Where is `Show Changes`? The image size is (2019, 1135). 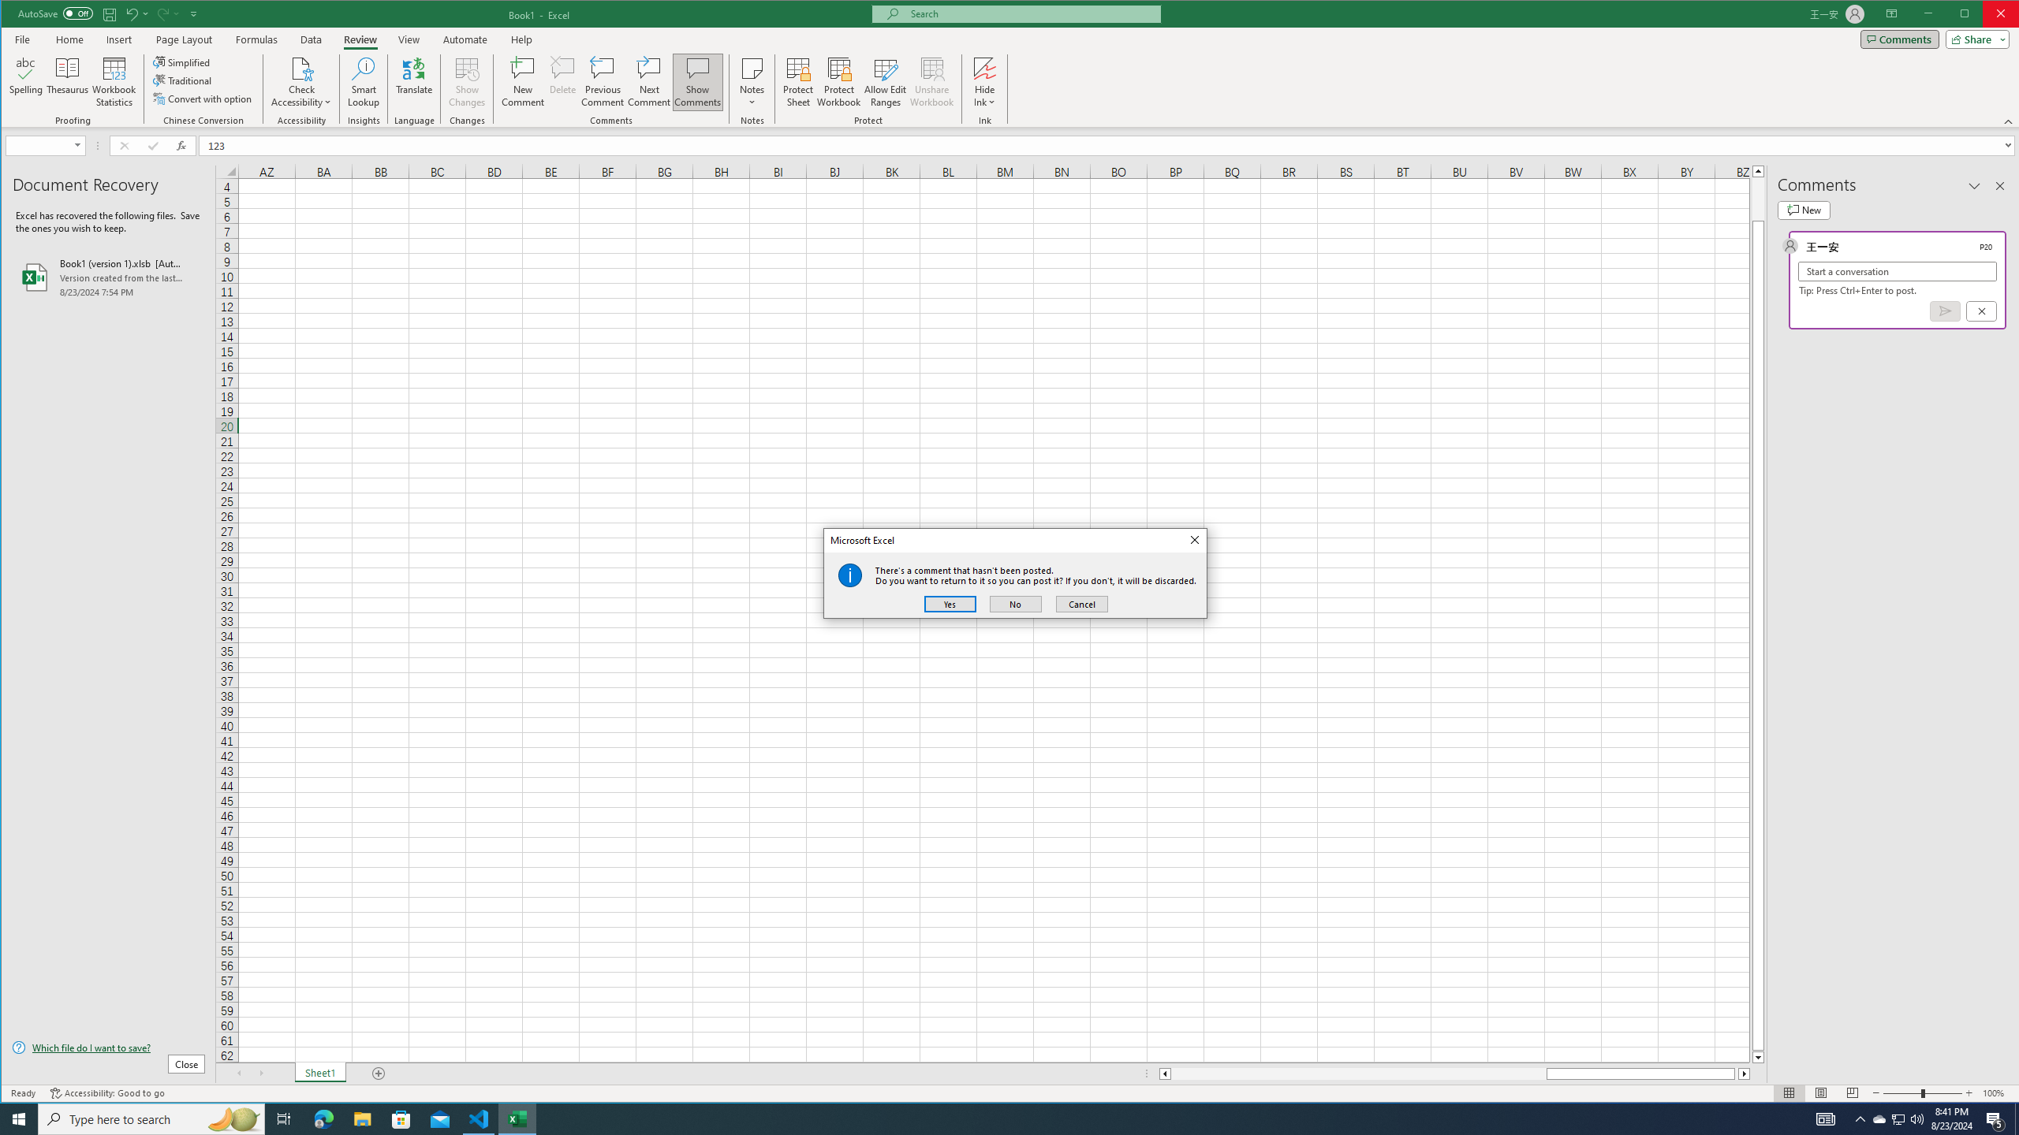 Show Changes is located at coordinates (465, 82).